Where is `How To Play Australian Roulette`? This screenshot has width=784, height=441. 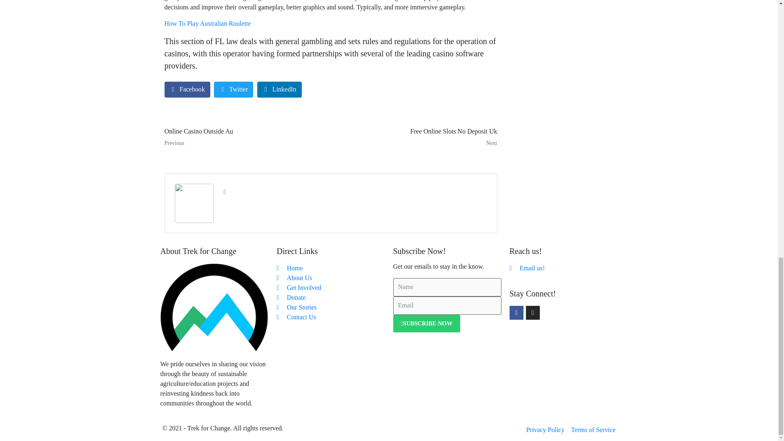 How To Play Australian Roulette is located at coordinates (417, 137).